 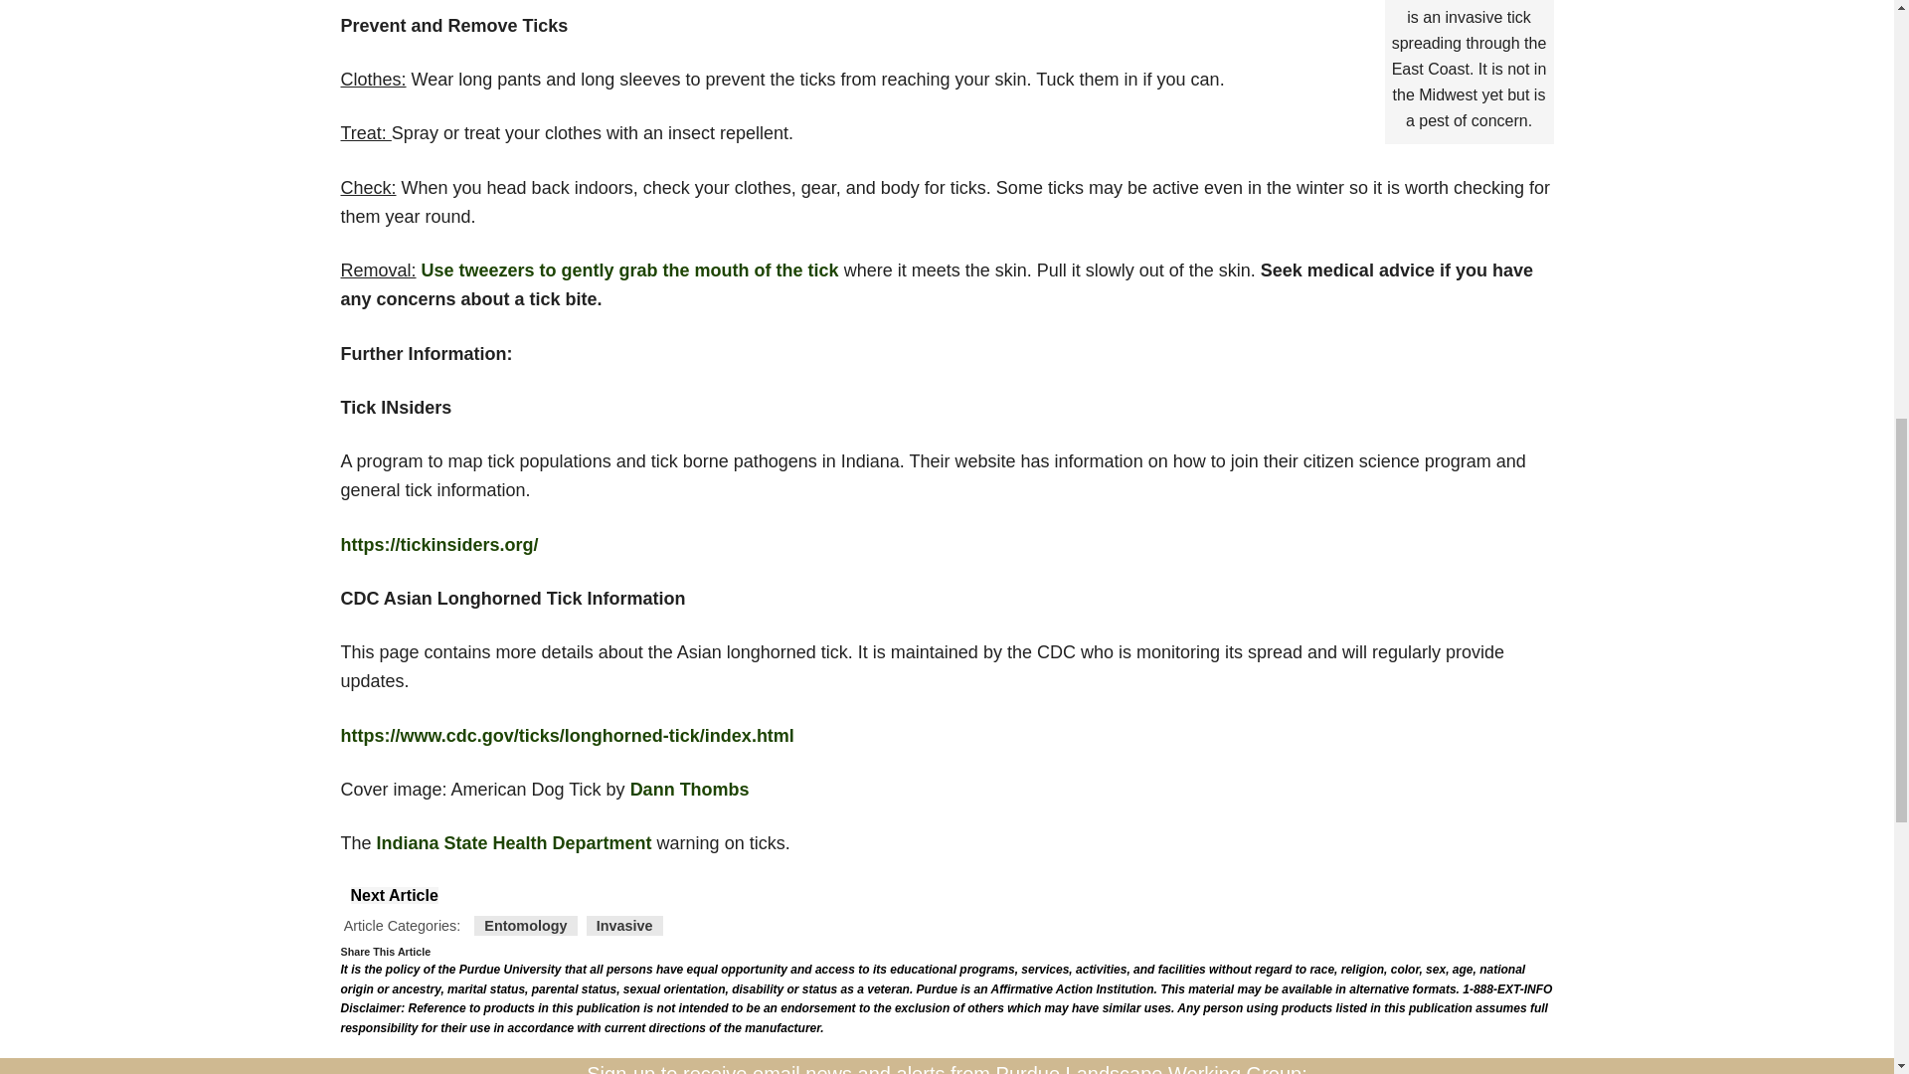 I want to click on Indiana State Health Department, so click(x=514, y=843).